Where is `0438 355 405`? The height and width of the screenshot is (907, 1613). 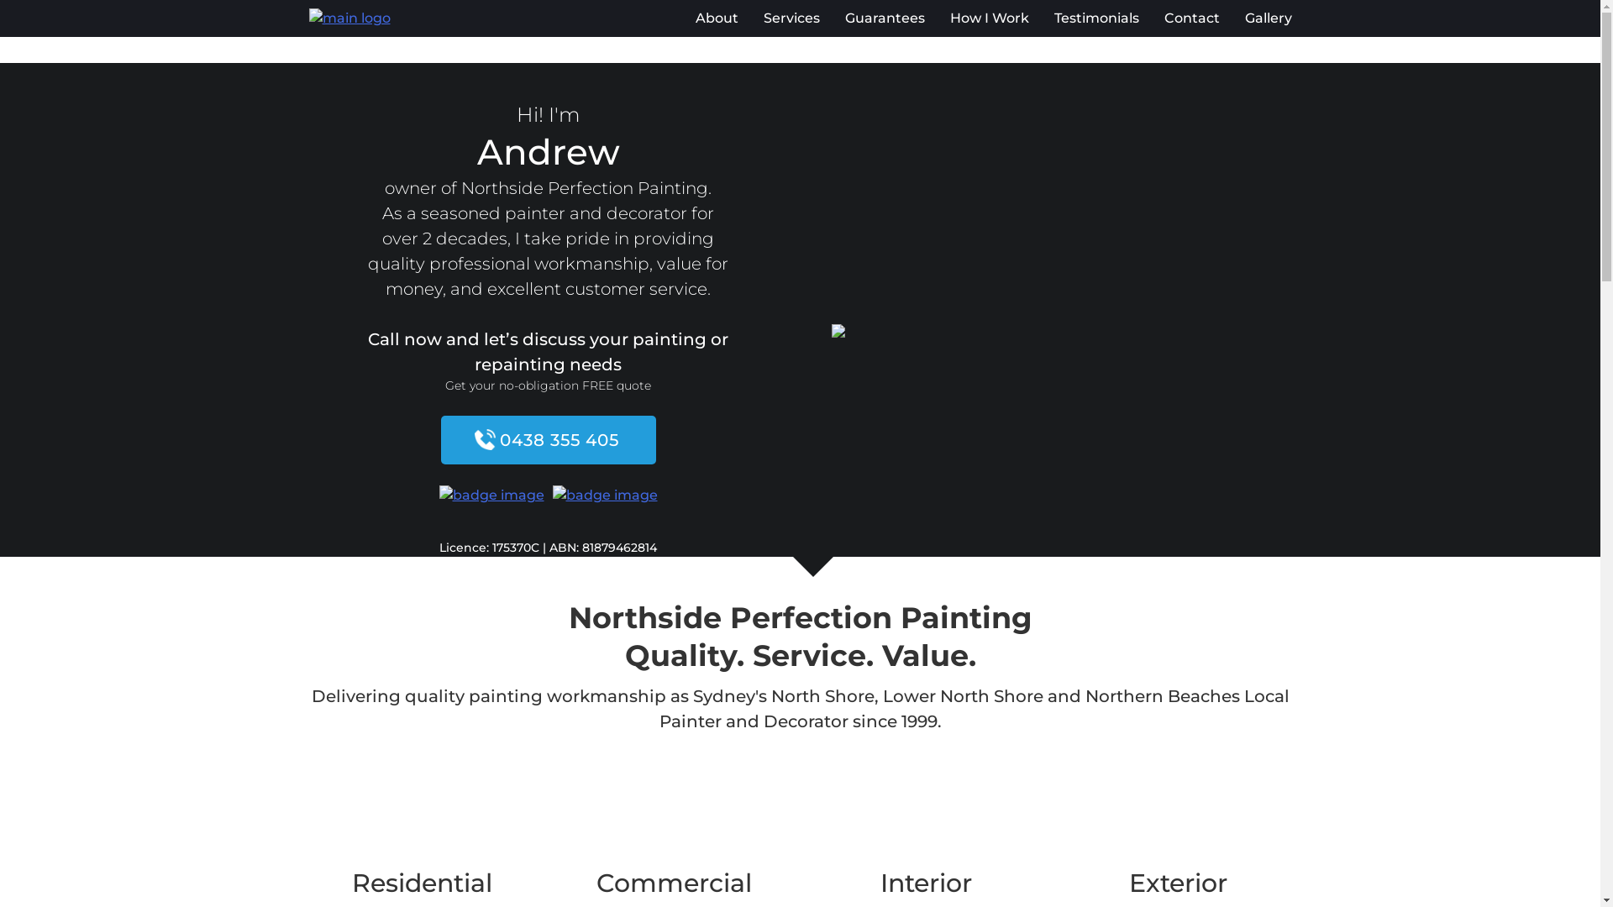 0438 355 405 is located at coordinates (548, 440).